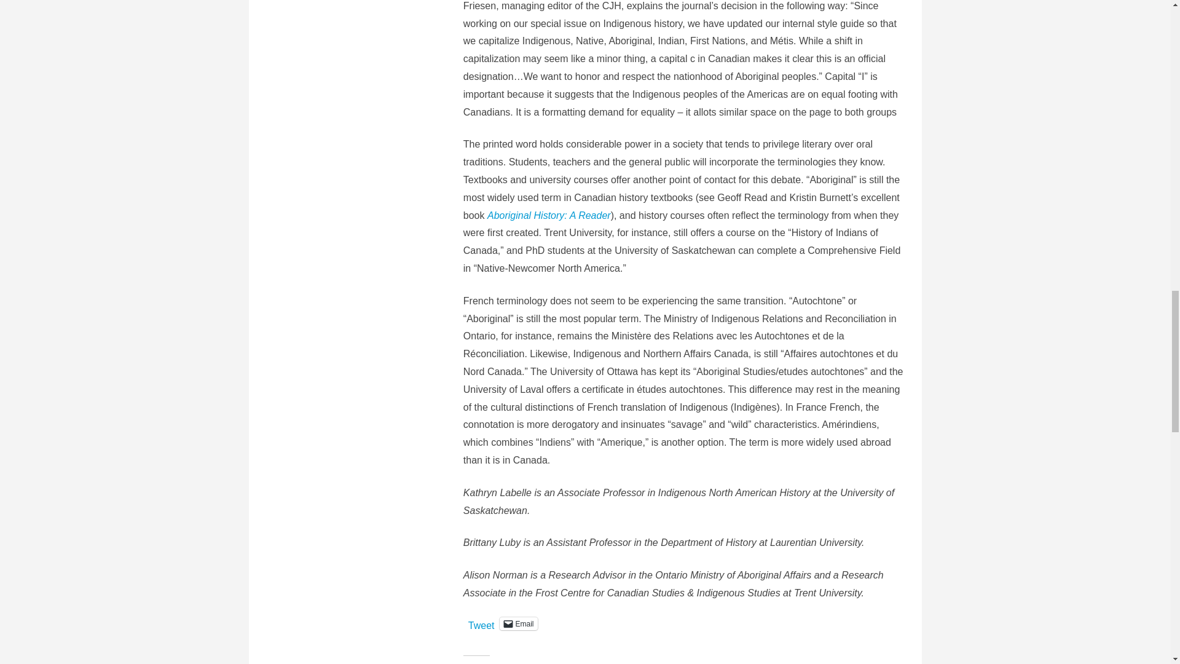 Image resolution: width=1180 pixels, height=664 pixels. I want to click on Click to email a link to a friend, so click(517, 623).